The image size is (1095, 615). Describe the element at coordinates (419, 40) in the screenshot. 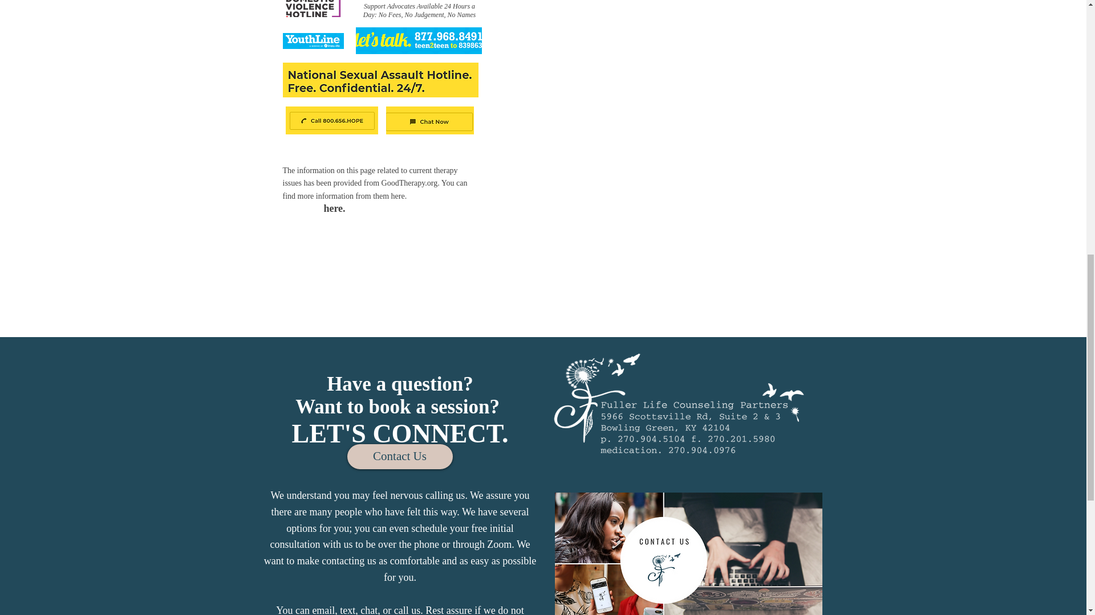

I see `youth line 2.PNG` at that location.